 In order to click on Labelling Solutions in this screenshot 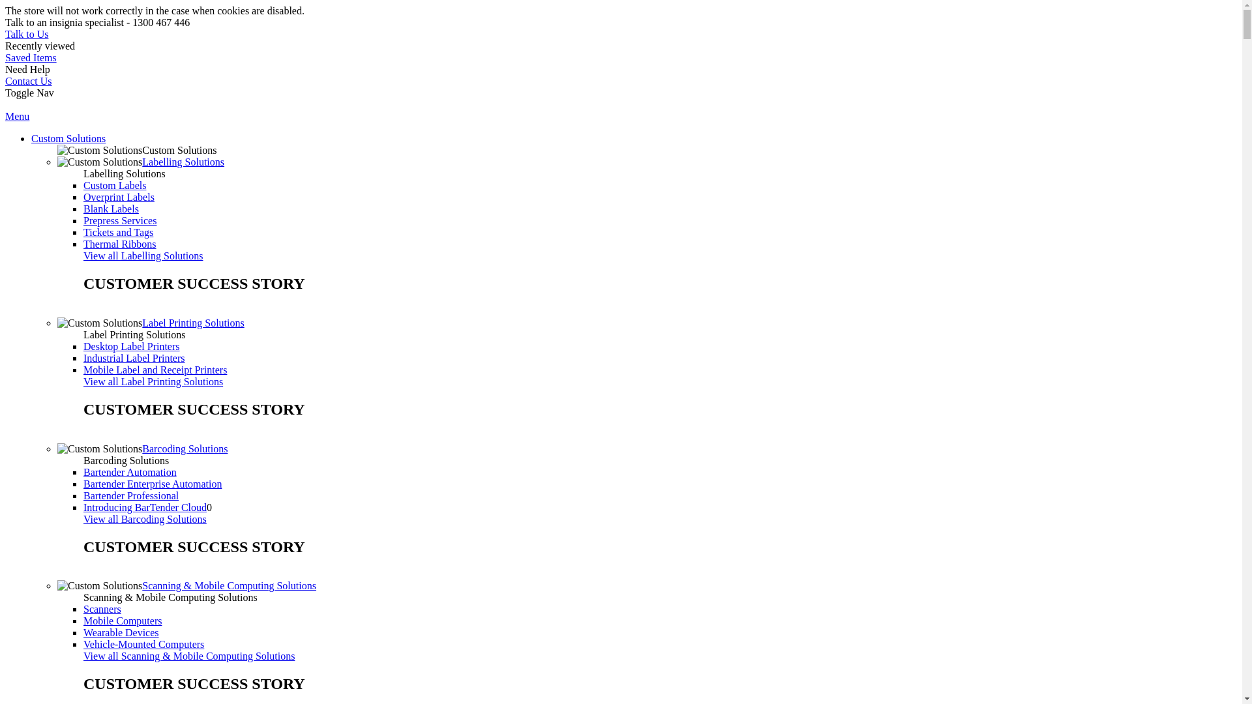, I will do `click(183, 162)`.